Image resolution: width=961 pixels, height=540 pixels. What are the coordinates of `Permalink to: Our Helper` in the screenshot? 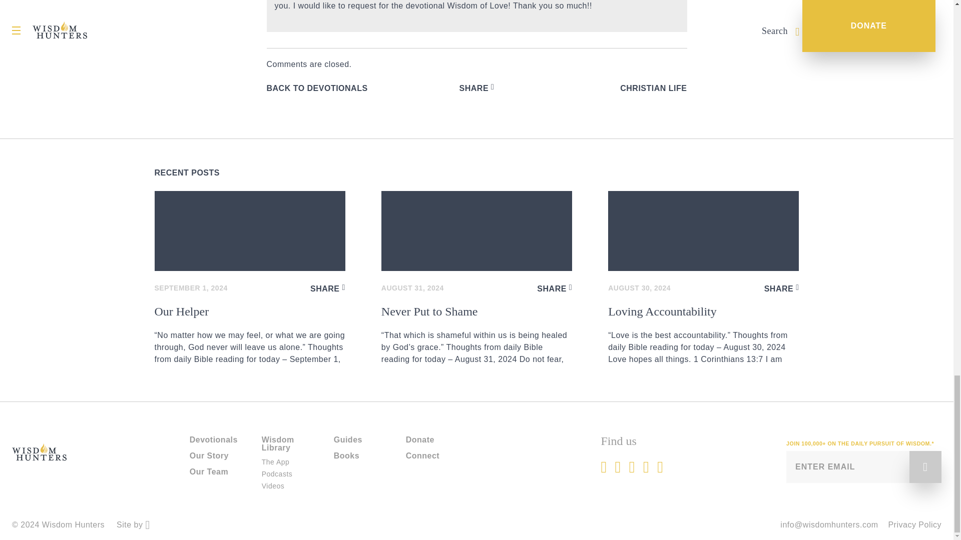 It's located at (249, 335).